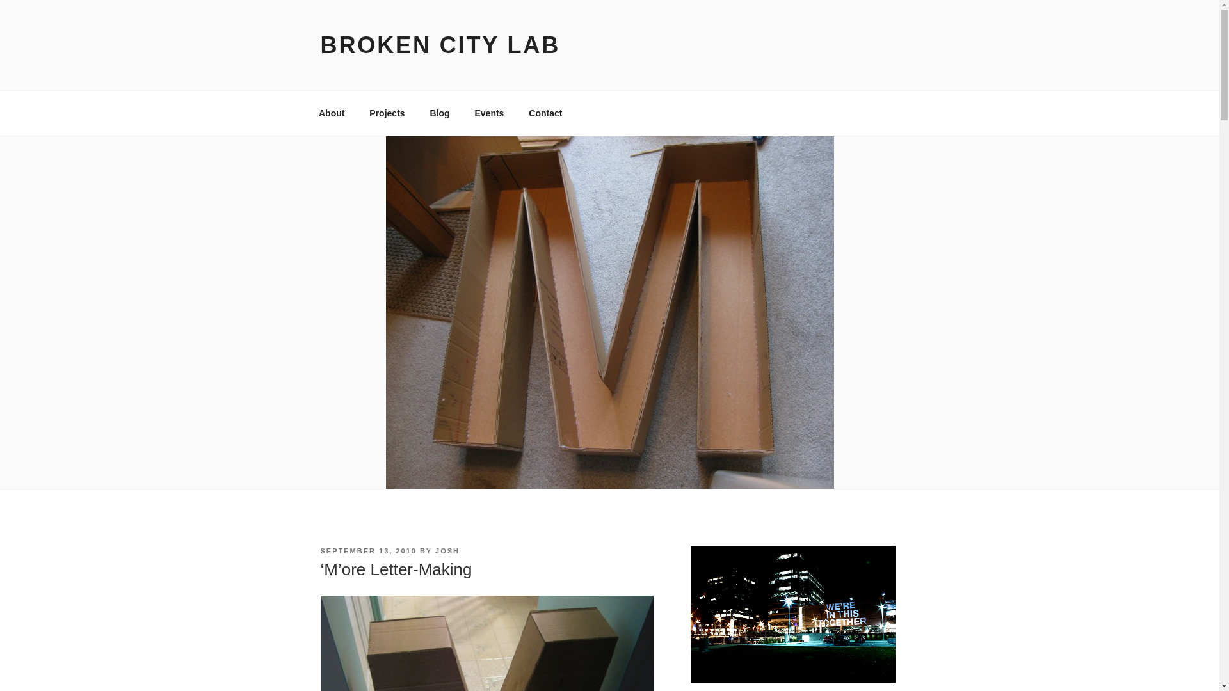  I want to click on SEPTEMBER 13, 2010, so click(367, 551).